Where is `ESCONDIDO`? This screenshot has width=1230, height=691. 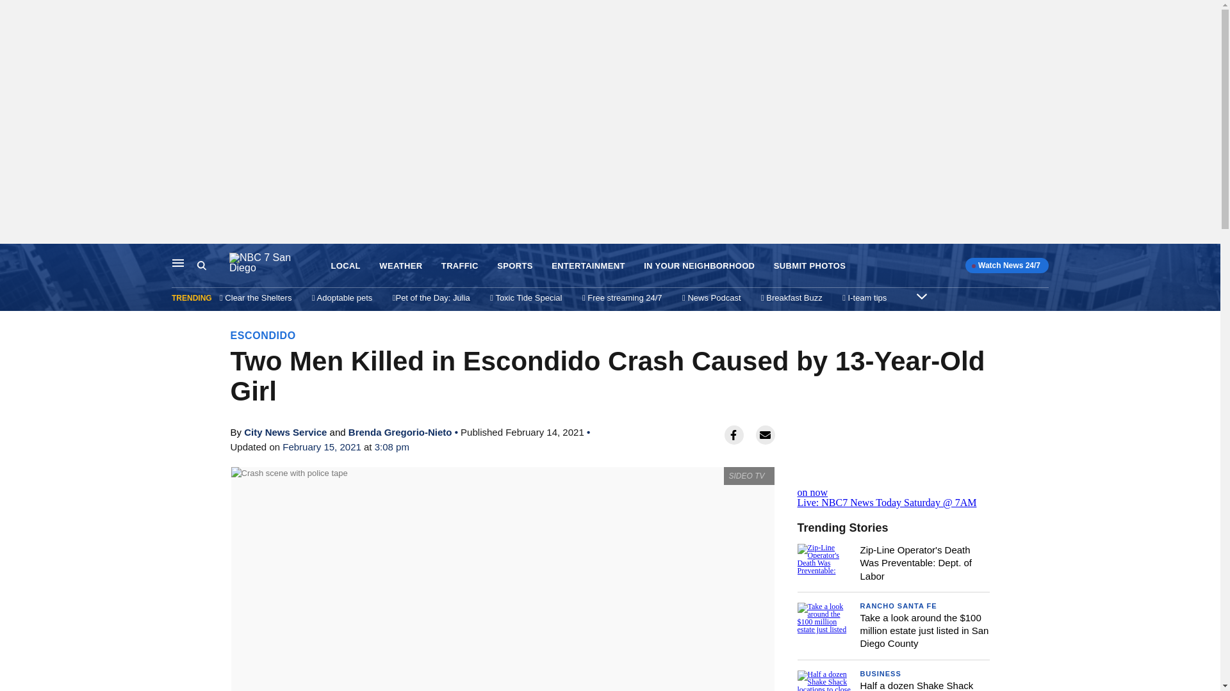
ESCONDIDO is located at coordinates (263, 335).